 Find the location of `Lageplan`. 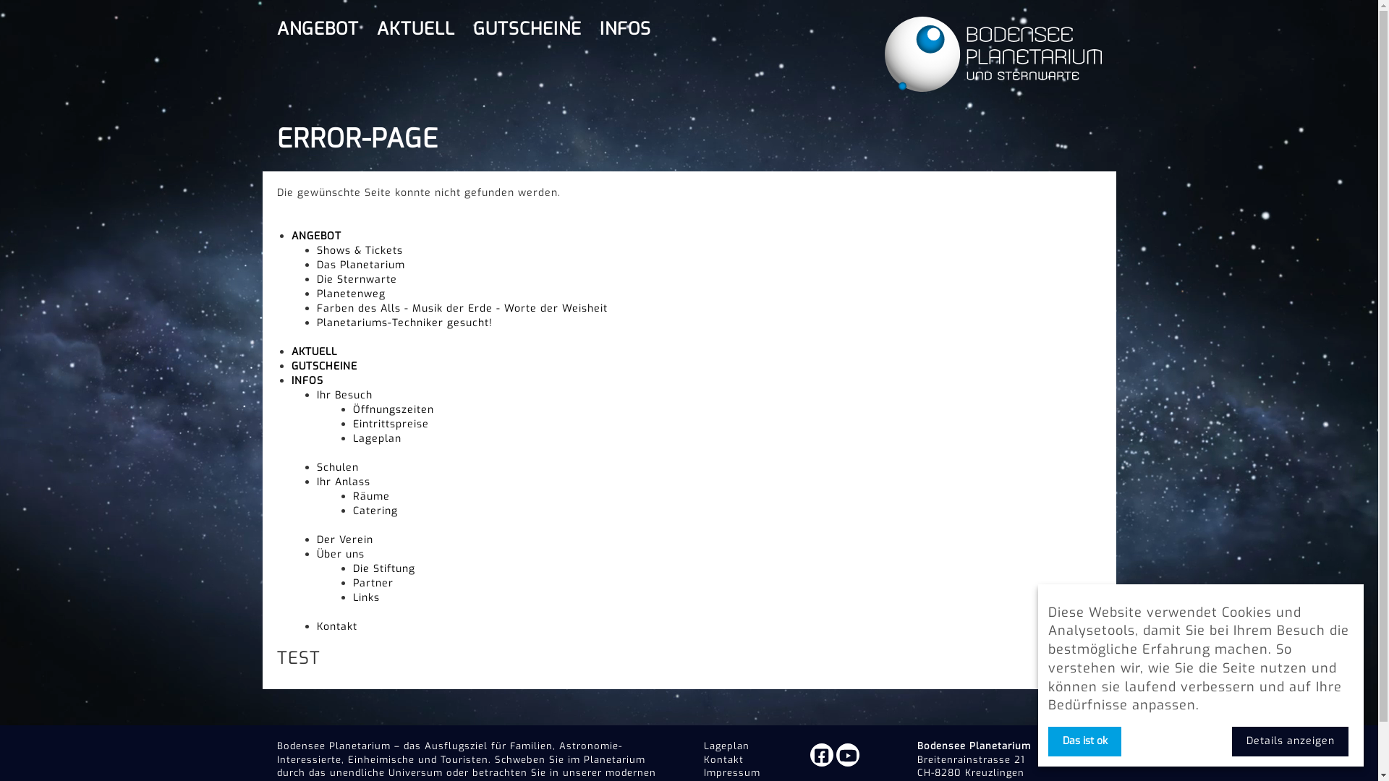

Lageplan is located at coordinates (726, 746).